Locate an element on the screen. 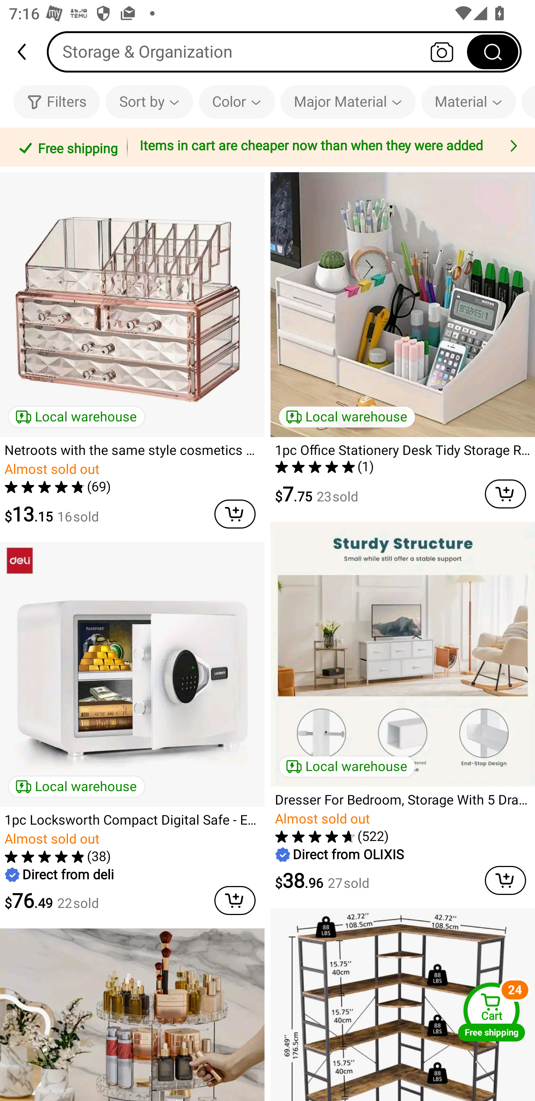   Free shipping is located at coordinates (66, 147).